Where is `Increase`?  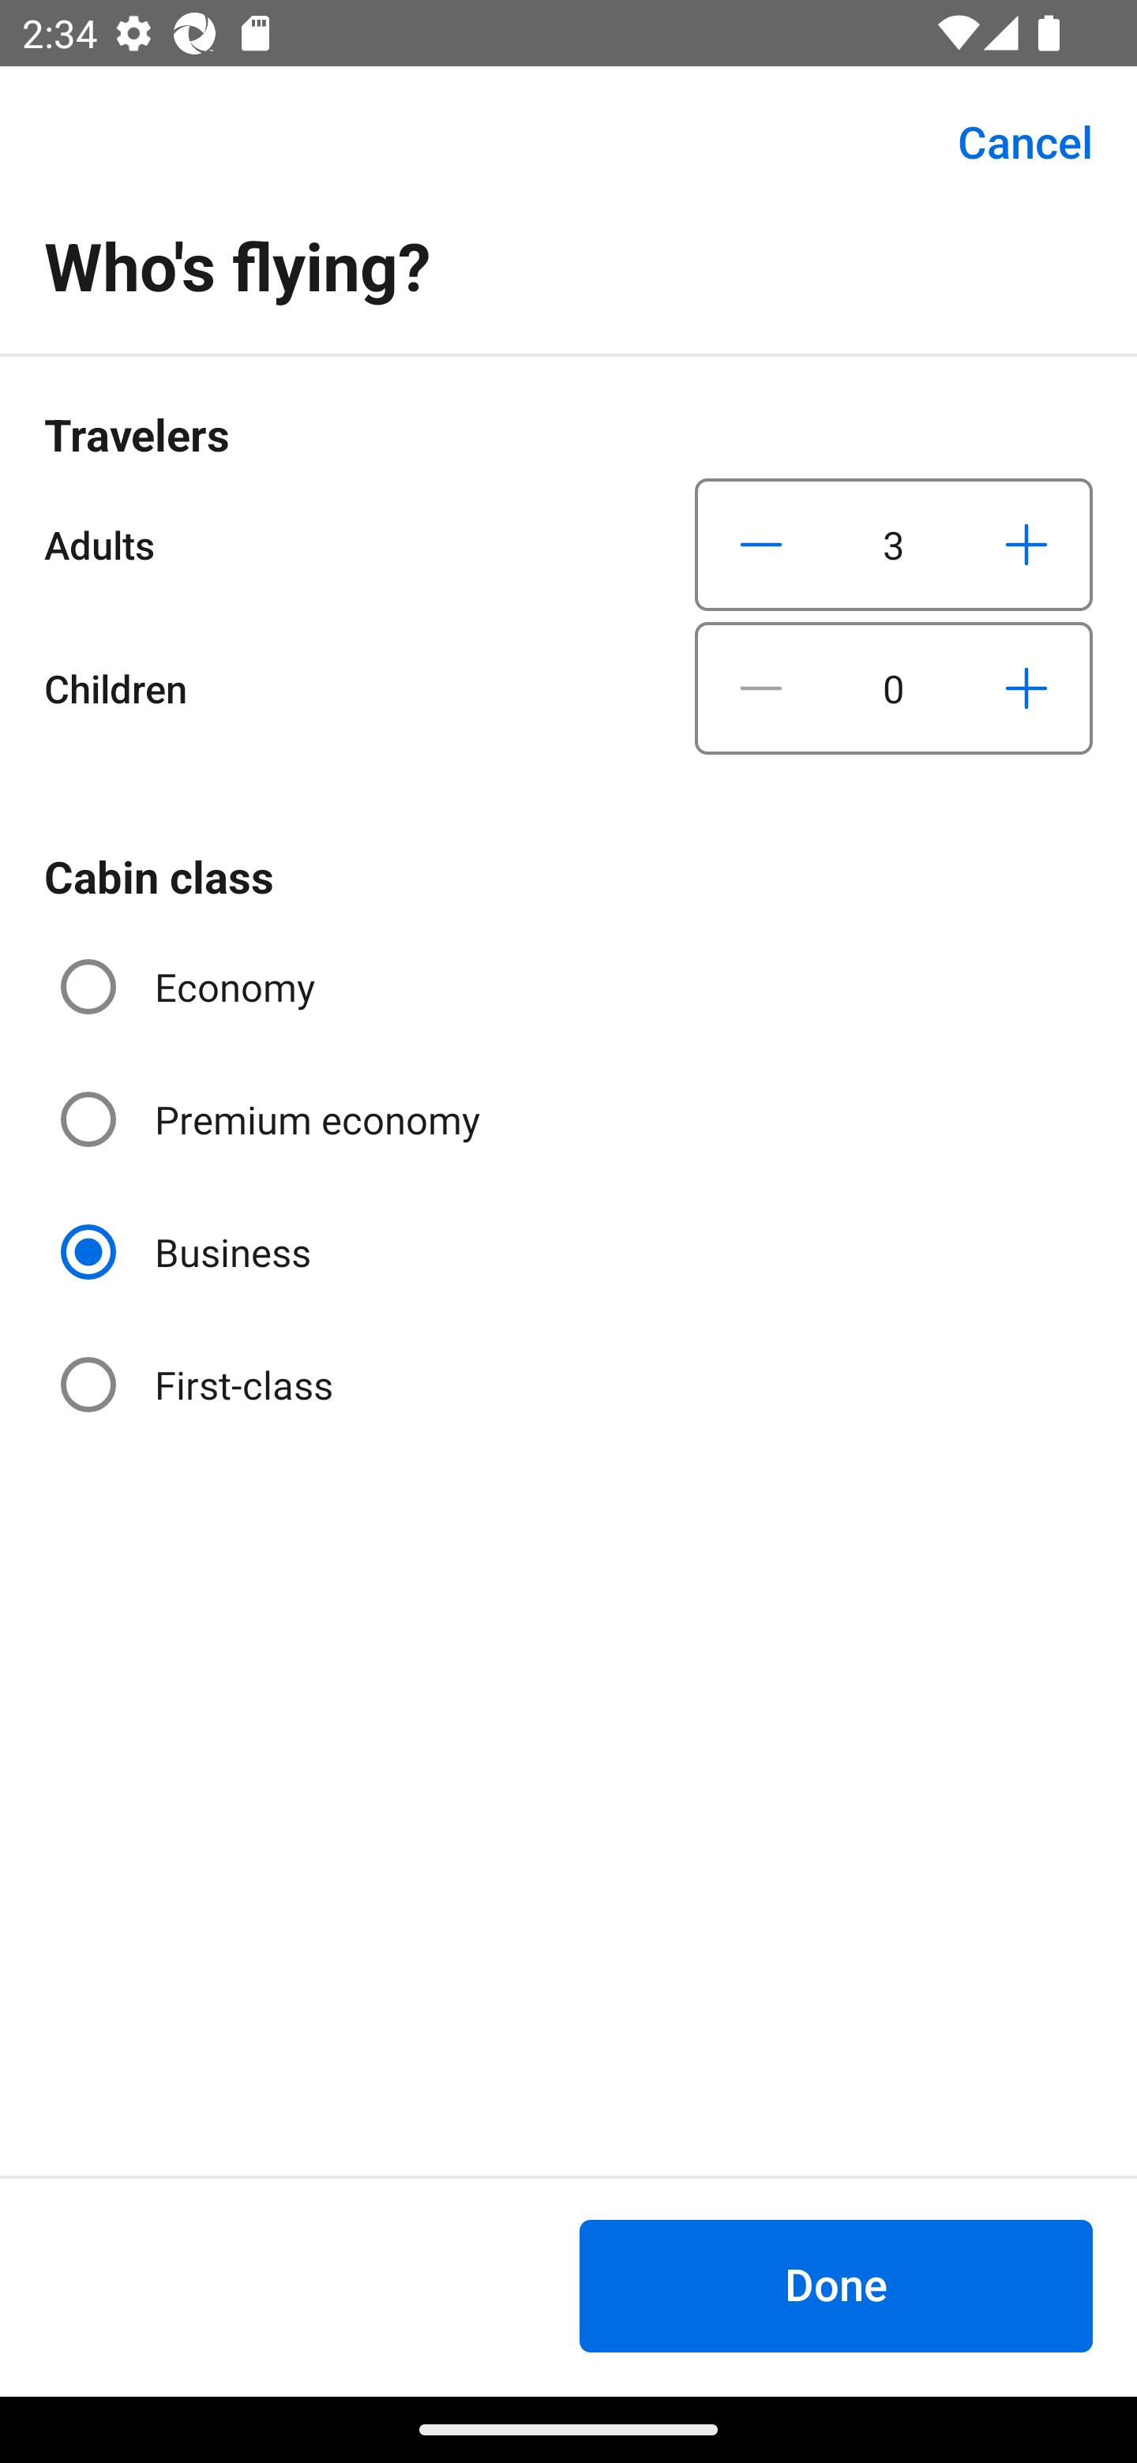 Increase is located at coordinates (1026, 688).